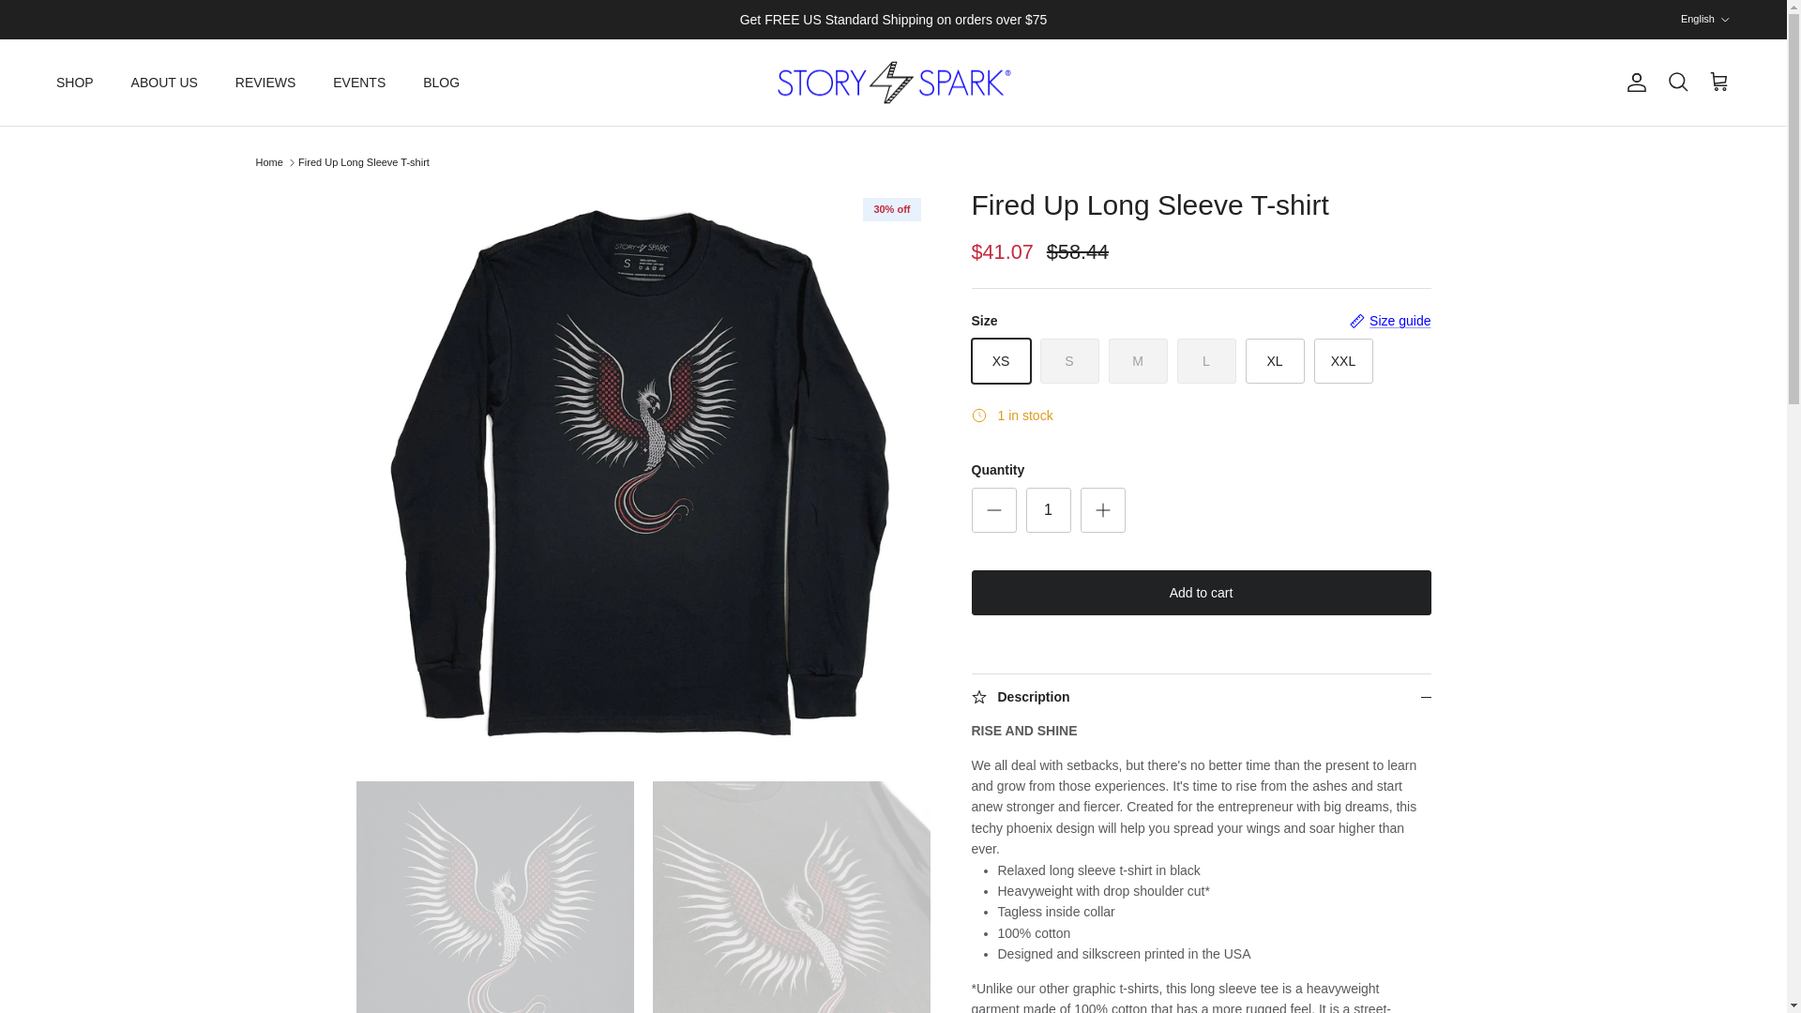 The height and width of the screenshot is (1013, 1801). What do you see at coordinates (265, 83) in the screenshot?
I see `REVIEWS` at bounding box center [265, 83].